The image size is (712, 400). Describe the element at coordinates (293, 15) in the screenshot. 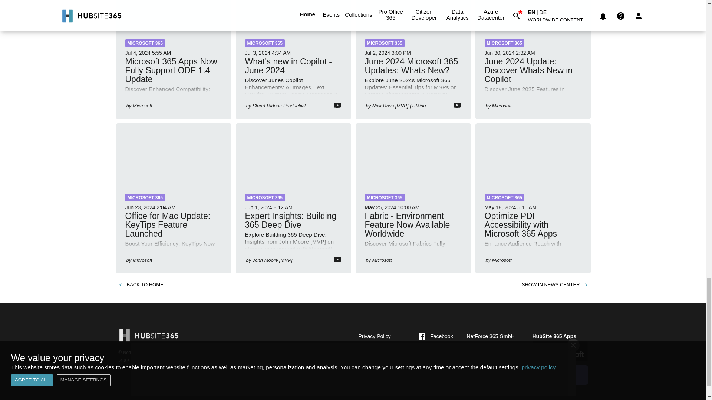

I see `What's new in Copilot - June 2024` at that location.